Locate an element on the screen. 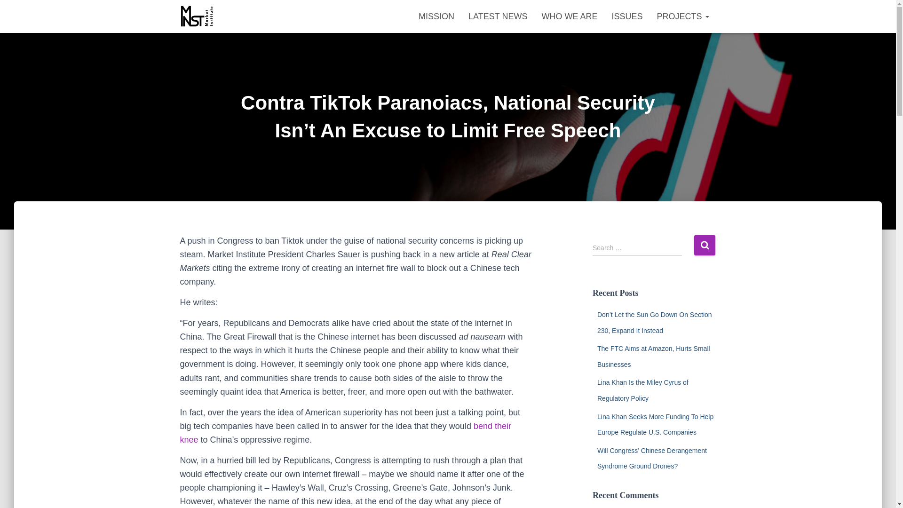  ISSUES is located at coordinates (626, 16).